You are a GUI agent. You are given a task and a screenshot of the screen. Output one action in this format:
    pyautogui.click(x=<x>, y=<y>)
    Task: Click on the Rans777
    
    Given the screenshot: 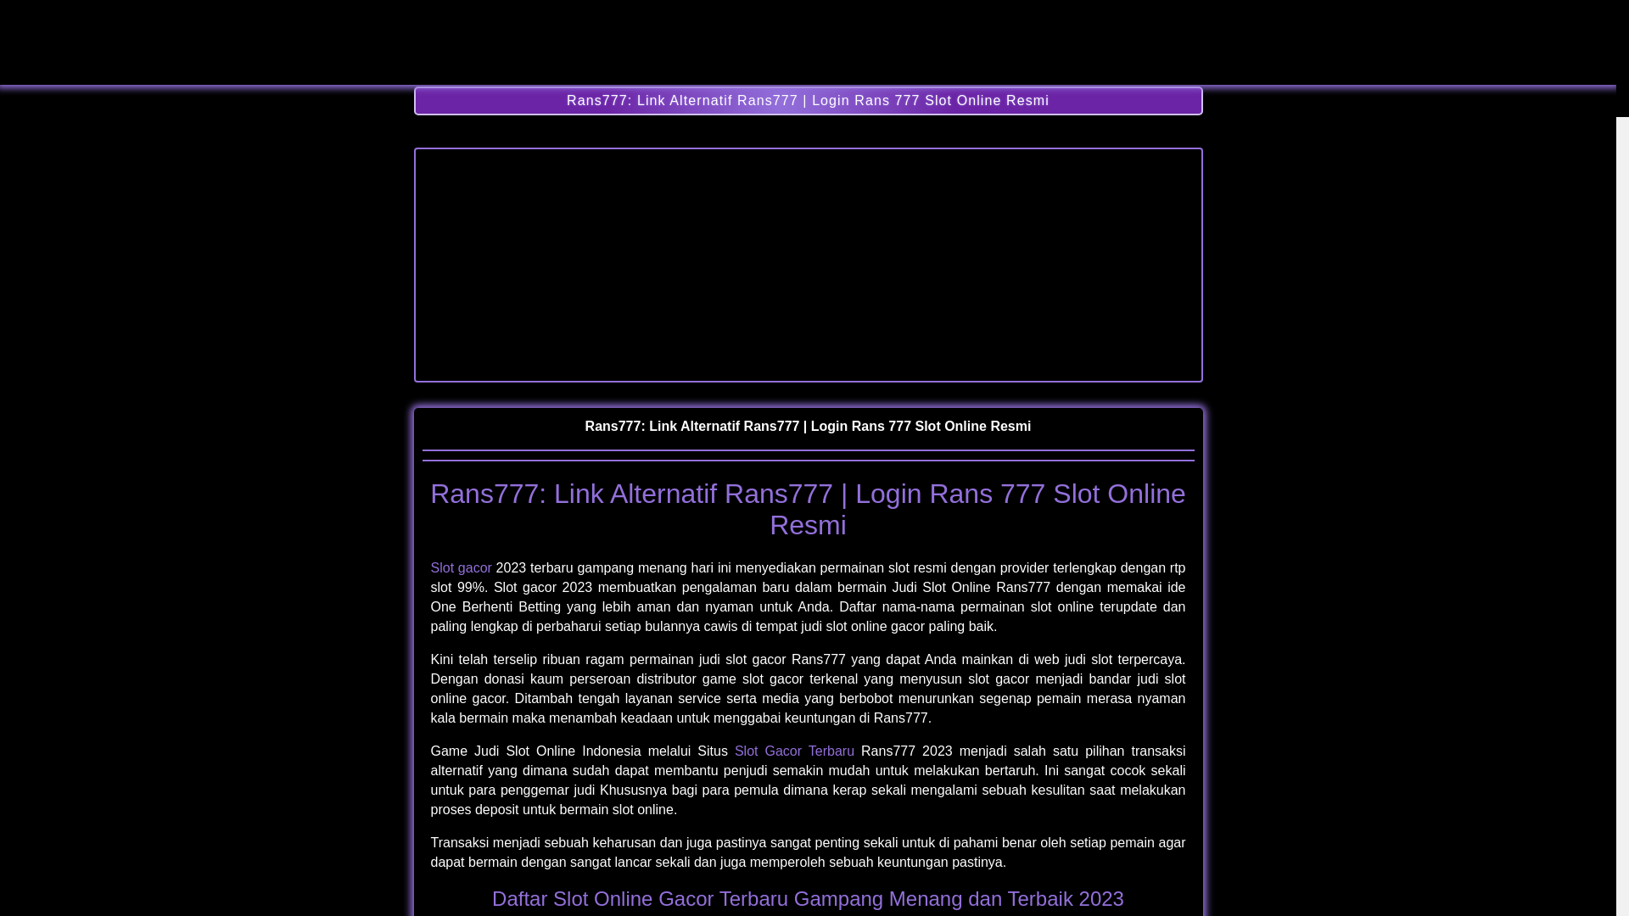 What is the action you would take?
    pyautogui.click(x=809, y=70)
    